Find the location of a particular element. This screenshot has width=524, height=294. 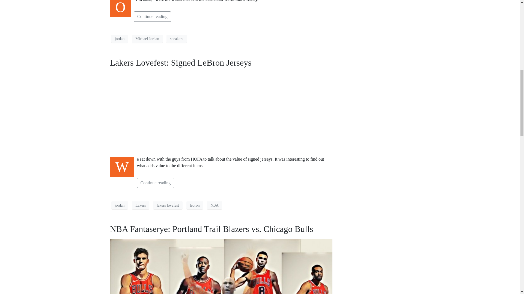

Continue reading is located at coordinates (152, 16).